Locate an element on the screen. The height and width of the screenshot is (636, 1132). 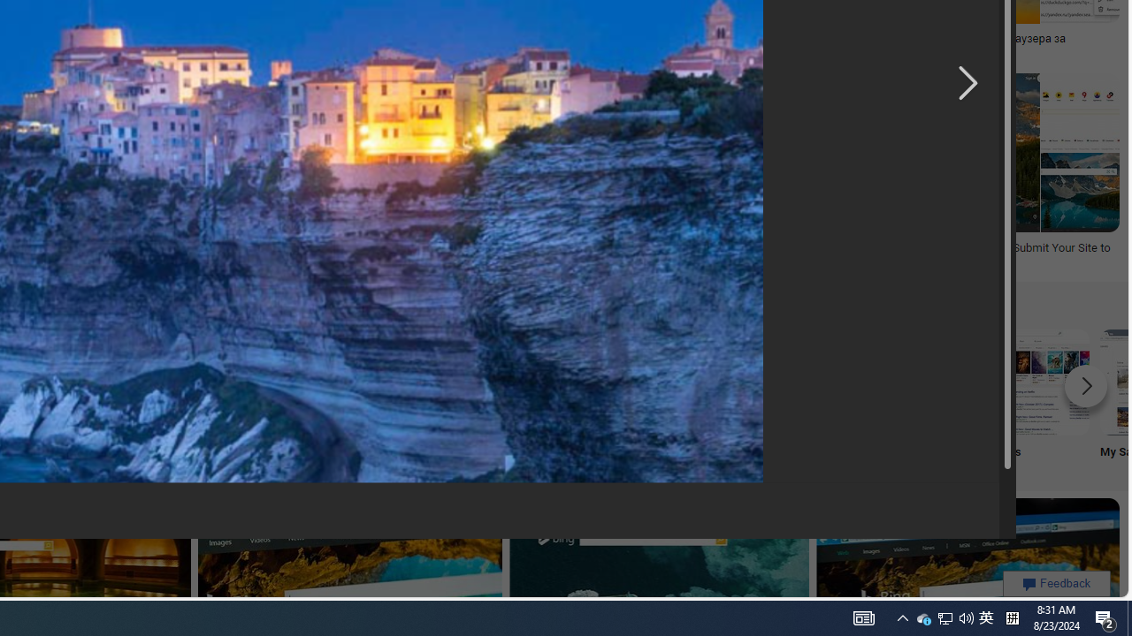
Scroll more suggestions right is located at coordinates (1086, 385).